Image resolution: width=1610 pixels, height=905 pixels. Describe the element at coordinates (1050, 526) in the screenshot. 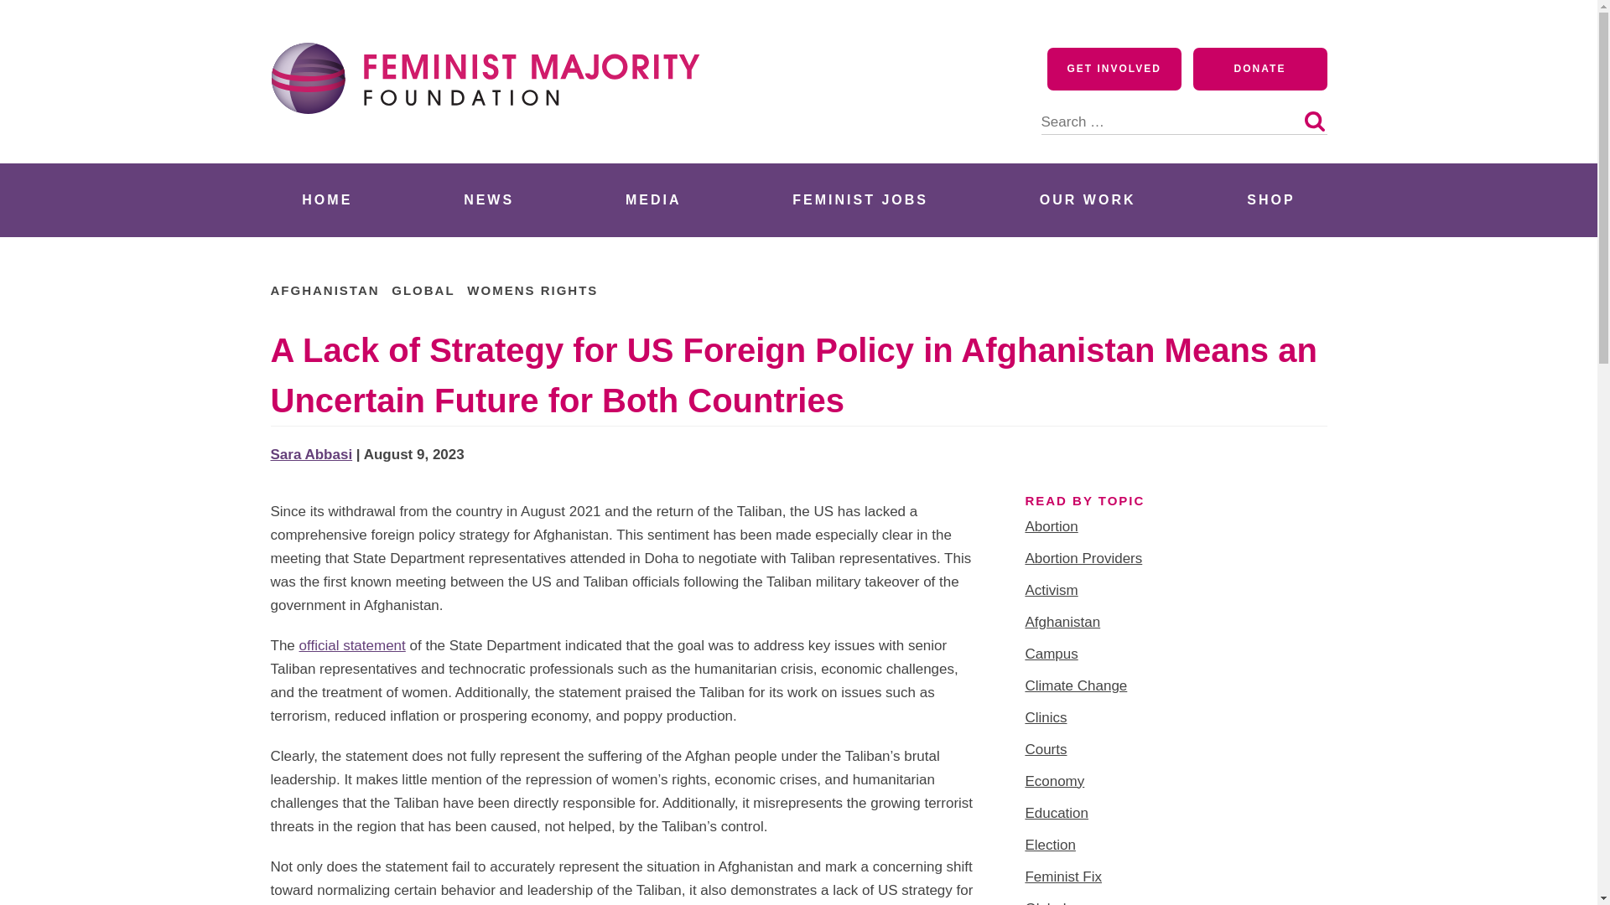

I see `Abortion` at that location.